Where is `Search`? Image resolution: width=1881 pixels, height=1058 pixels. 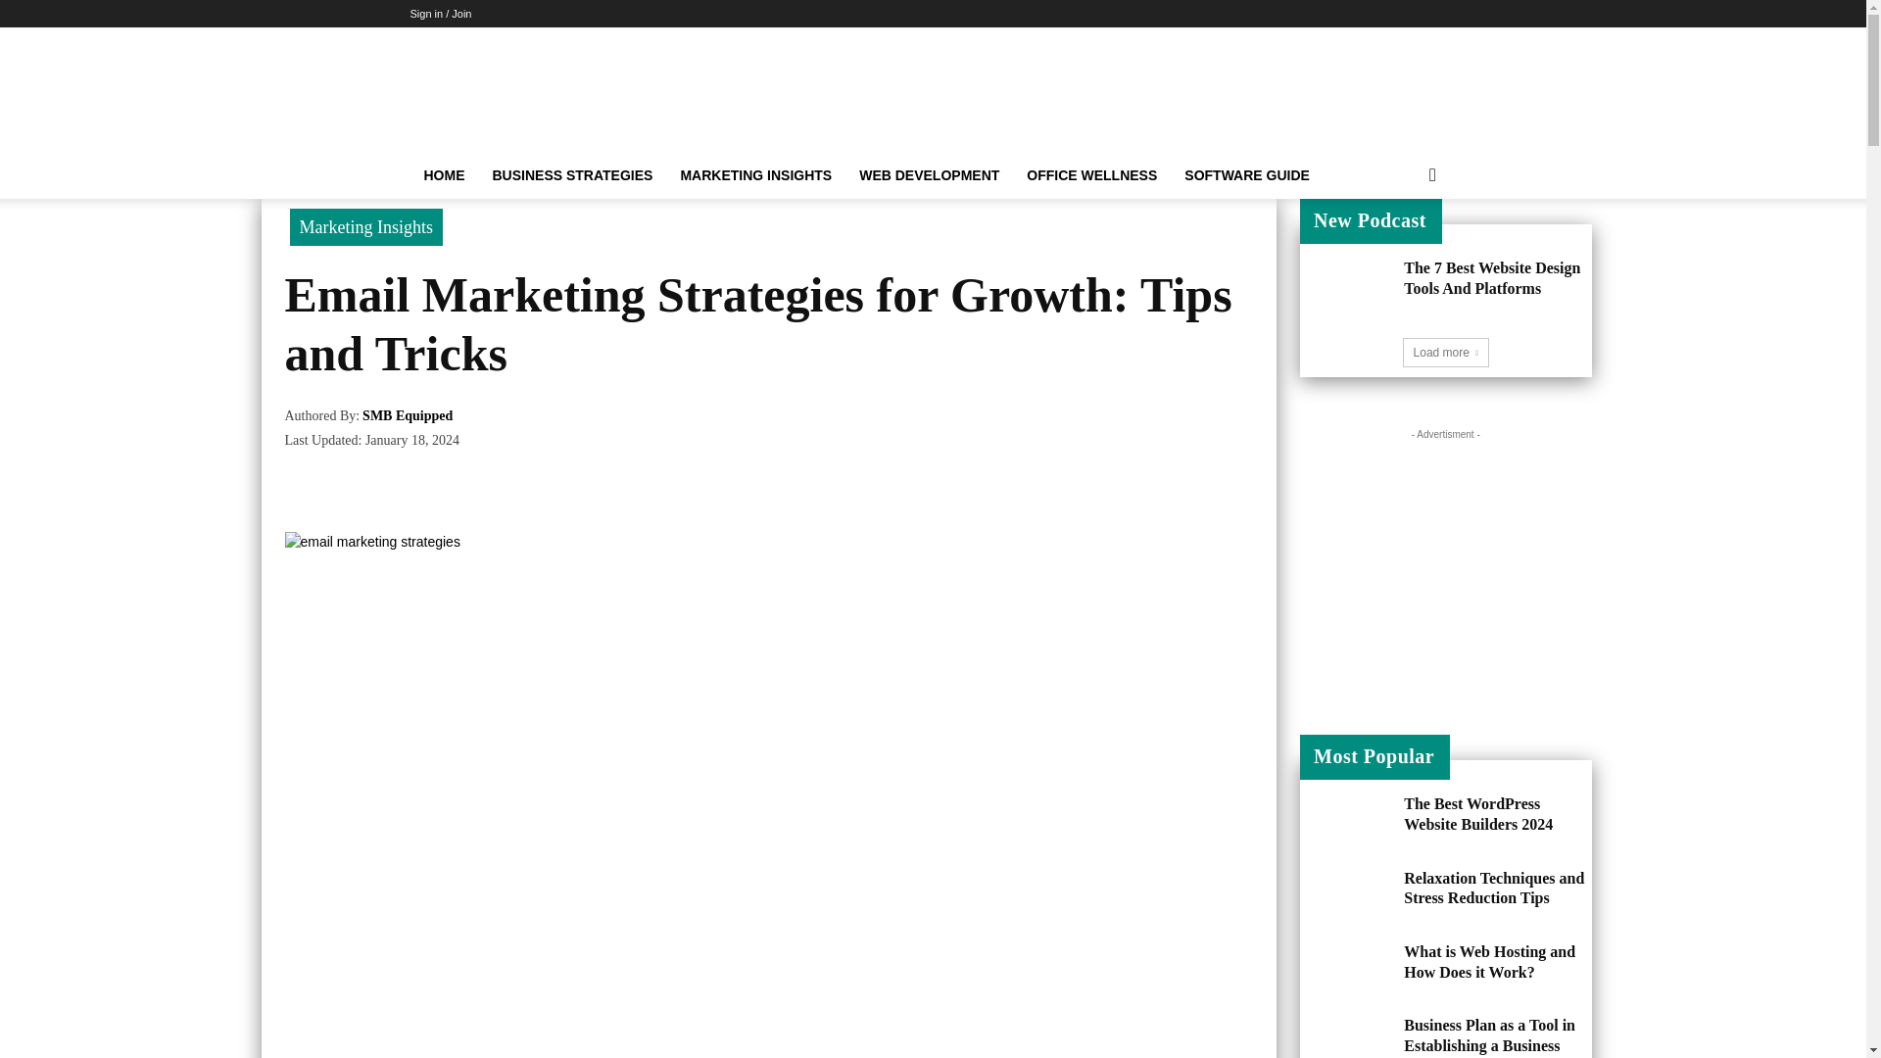
Search is located at coordinates (1401, 254).